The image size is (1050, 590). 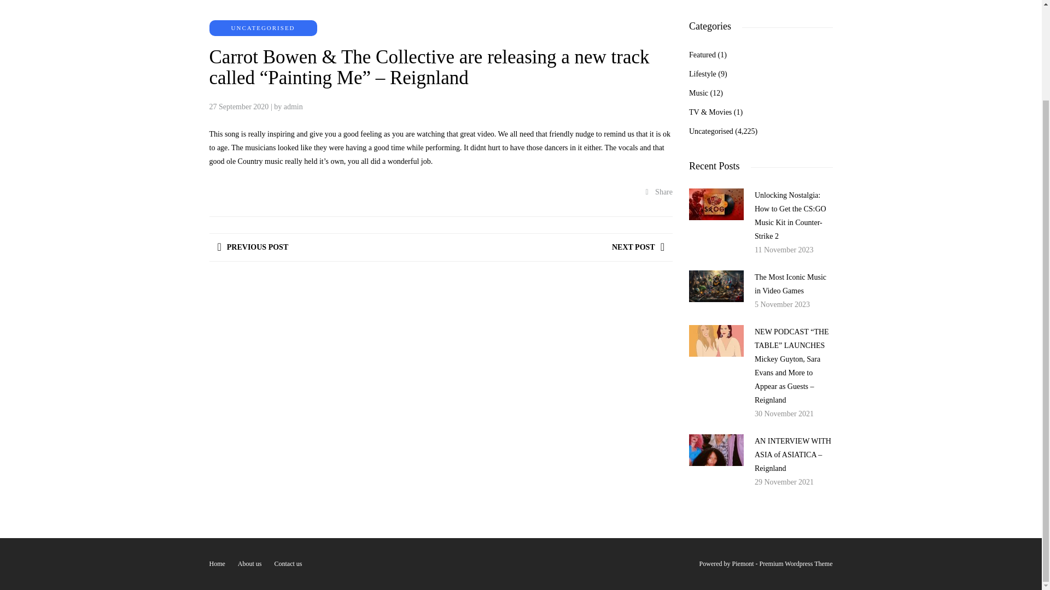 I want to click on Featured, so click(x=702, y=55).